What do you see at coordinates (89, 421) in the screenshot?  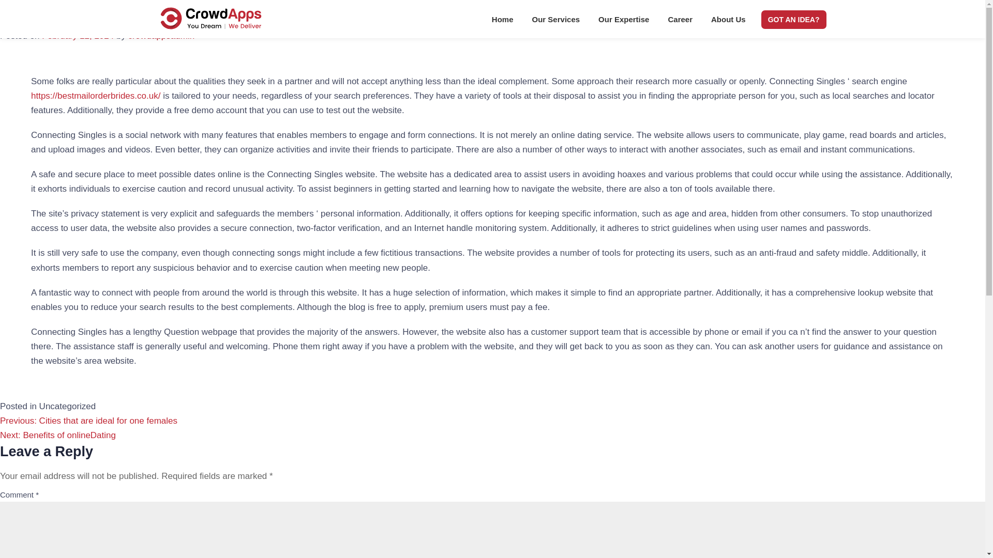 I see `Previous: Cities that are ideal for one females` at bounding box center [89, 421].